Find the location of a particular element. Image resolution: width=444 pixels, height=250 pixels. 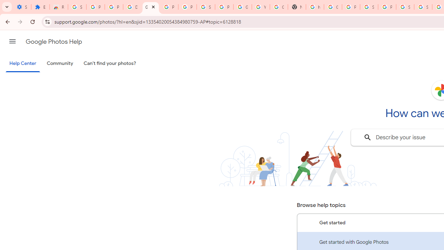

https://scholar.google.com/ is located at coordinates (315, 7).